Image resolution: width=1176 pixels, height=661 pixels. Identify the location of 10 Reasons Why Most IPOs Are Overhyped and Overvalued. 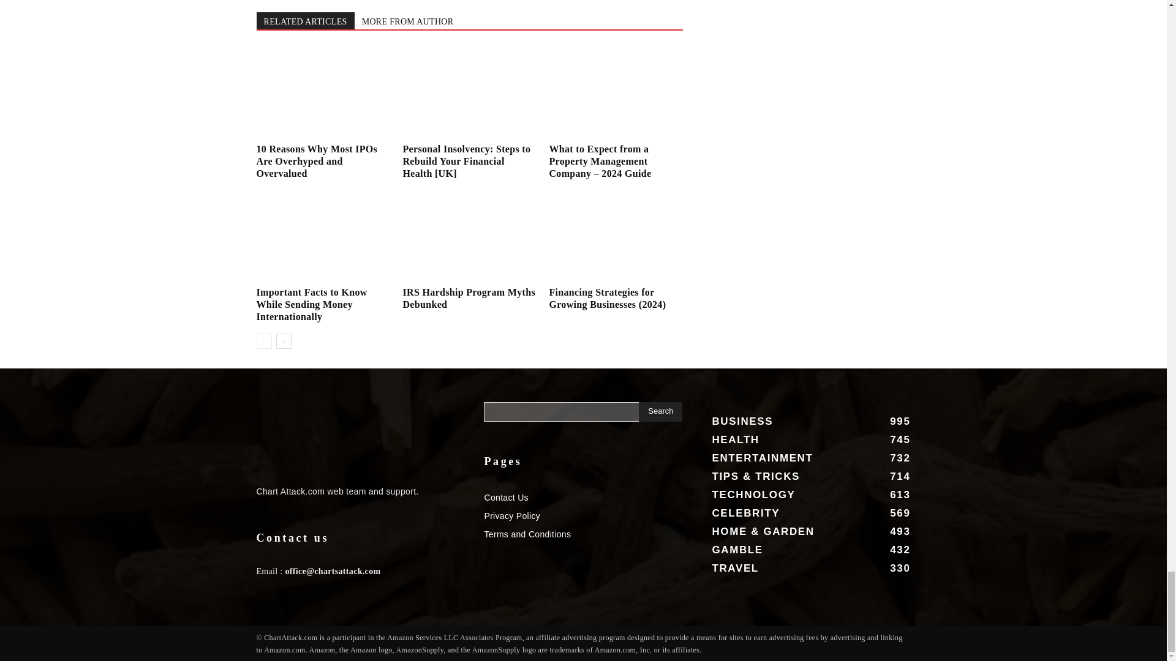
(322, 92).